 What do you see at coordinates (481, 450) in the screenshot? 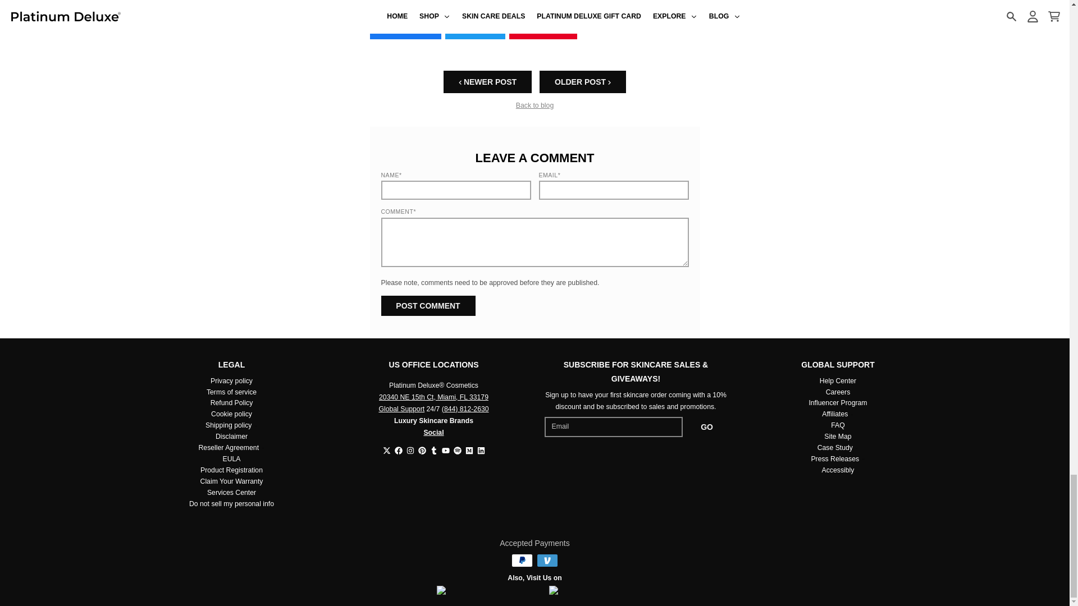
I see `LinkedIn - Platinum Deluxe Cosmetics` at bounding box center [481, 450].